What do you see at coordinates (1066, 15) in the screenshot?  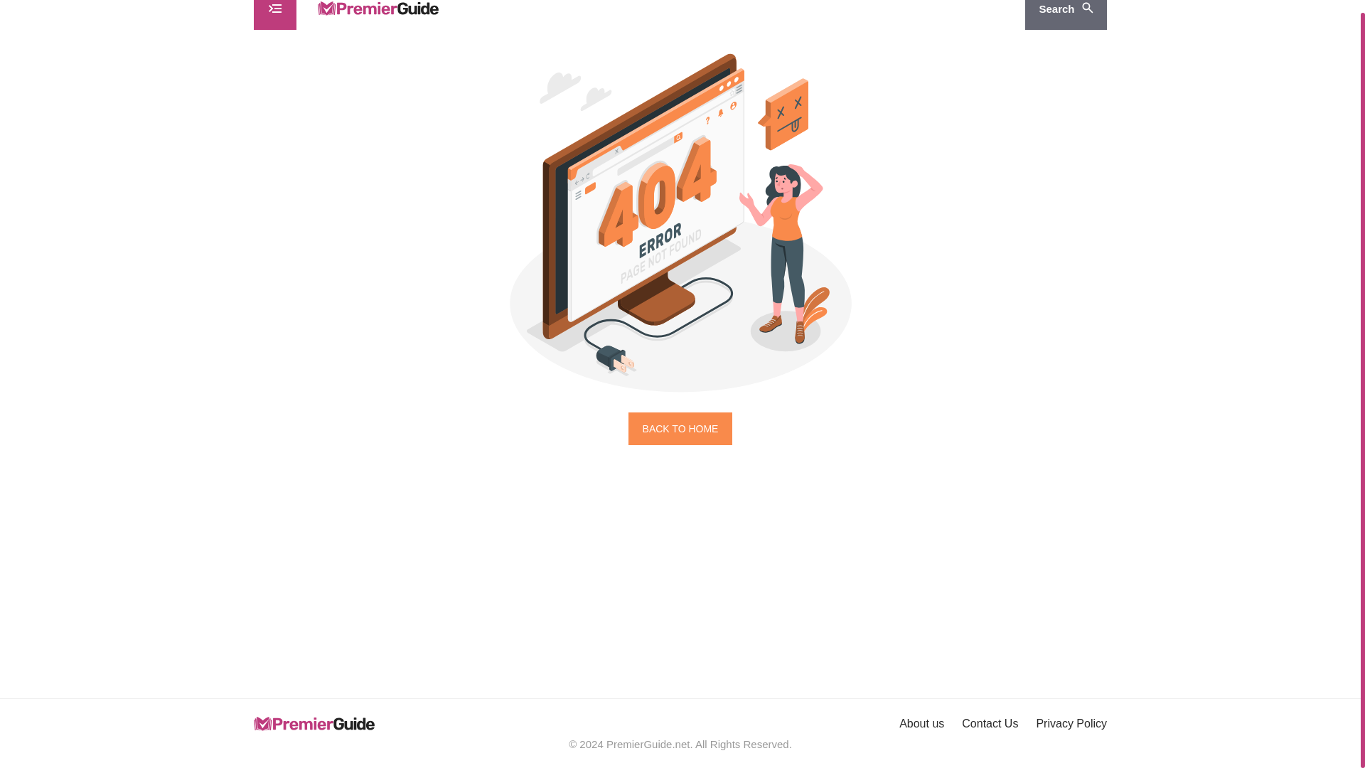 I see `Search` at bounding box center [1066, 15].